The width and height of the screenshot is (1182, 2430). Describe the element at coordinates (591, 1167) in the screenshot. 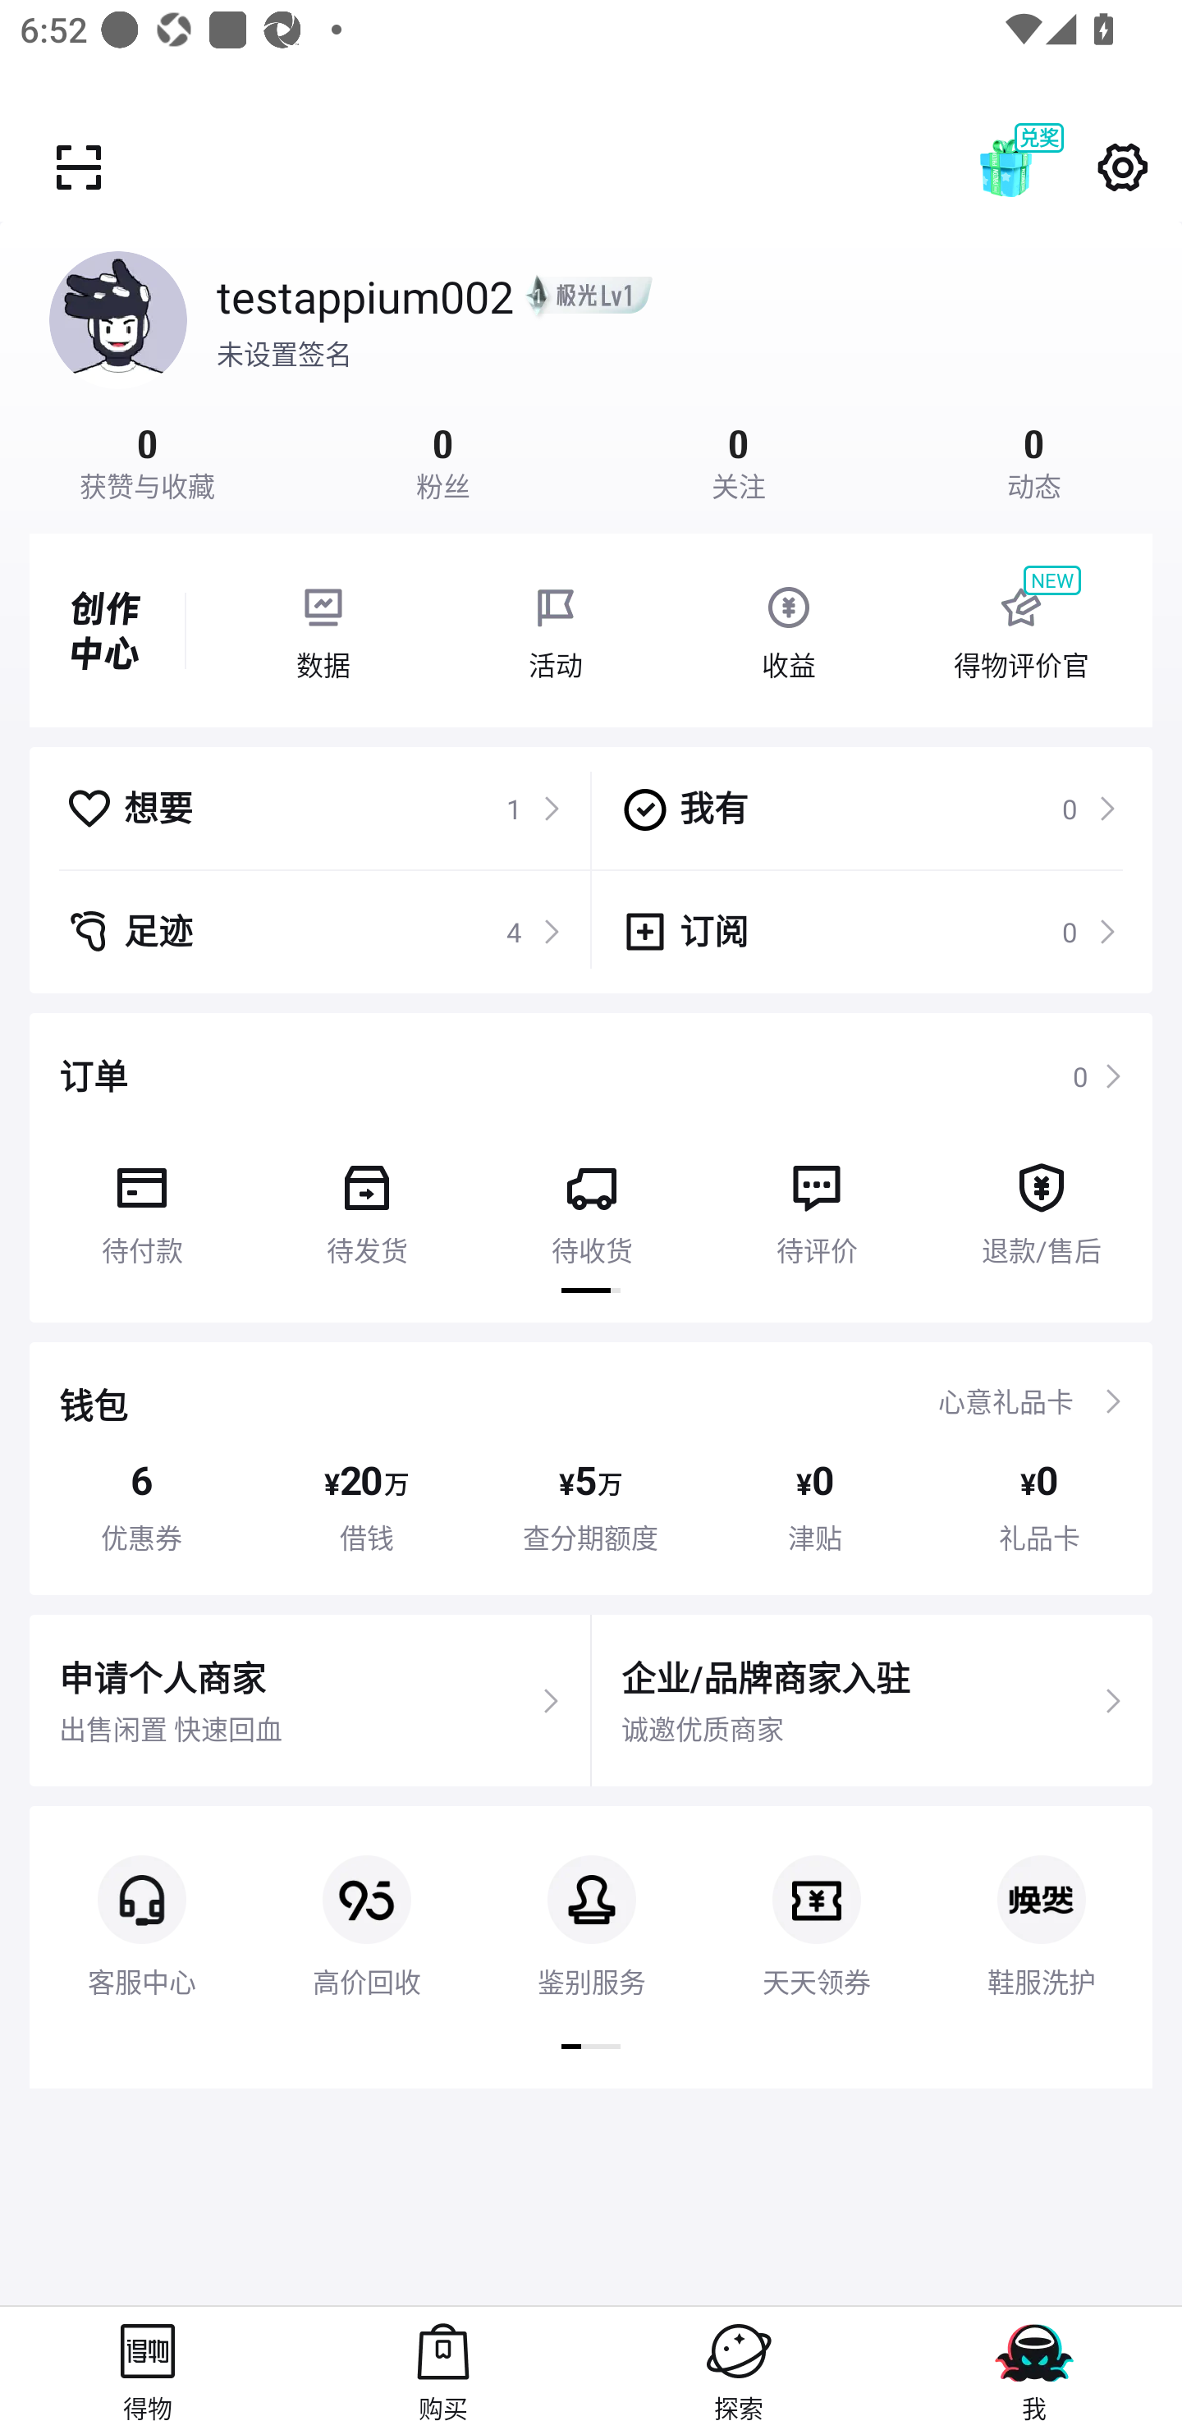

I see `订单 0 待付款 待发货 待收货 待评价 退款/售后` at that location.